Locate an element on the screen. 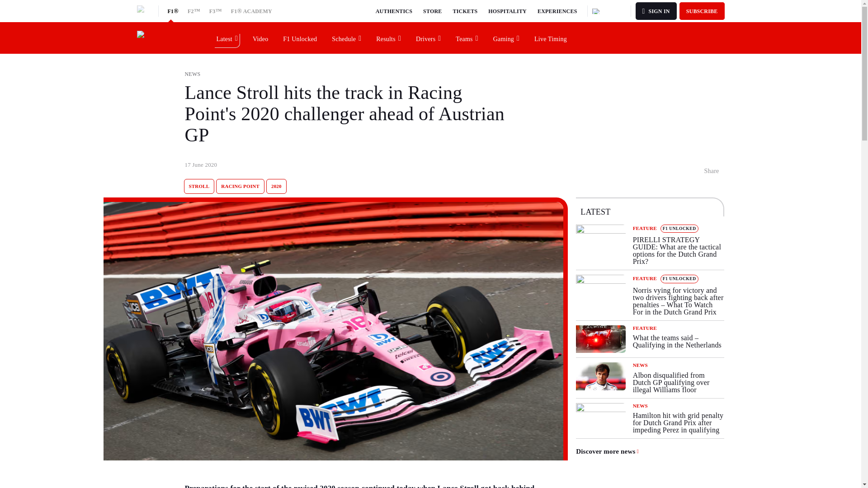 The height and width of the screenshot is (488, 868). F1 Unlocked is located at coordinates (300, 38).